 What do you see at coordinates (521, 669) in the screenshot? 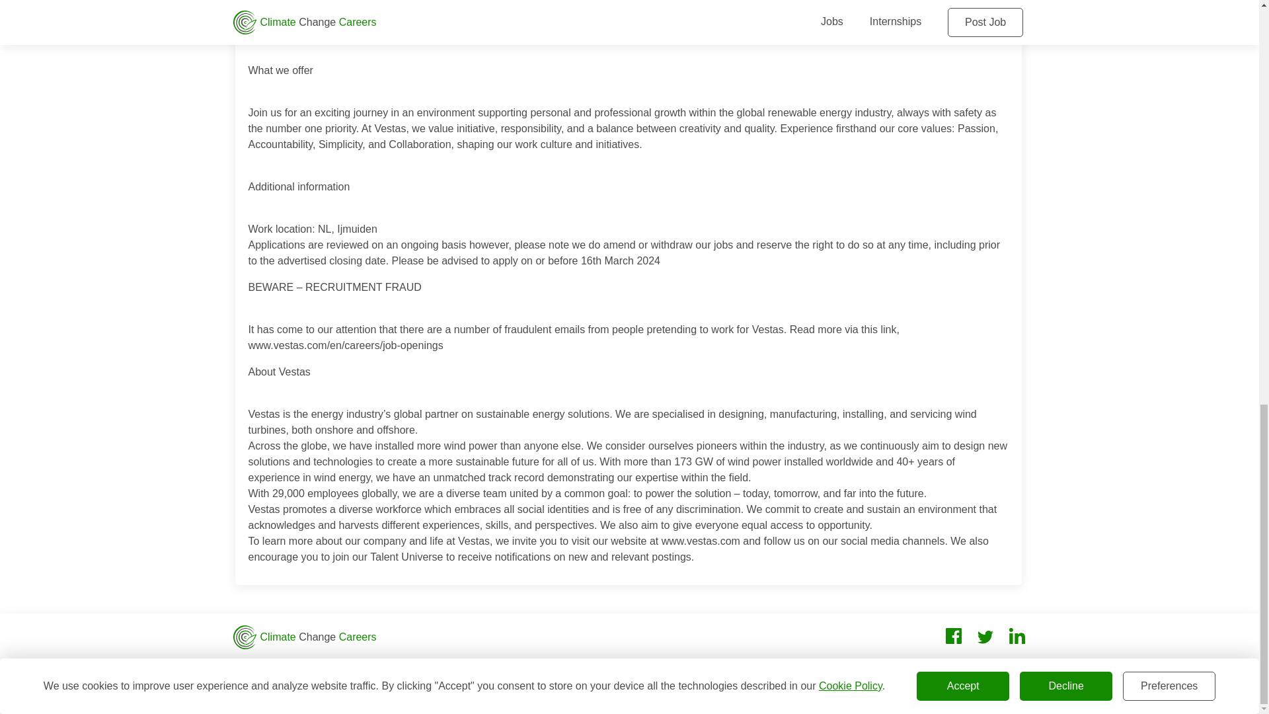
I see `Privacy` at bounding box center [521, 669].